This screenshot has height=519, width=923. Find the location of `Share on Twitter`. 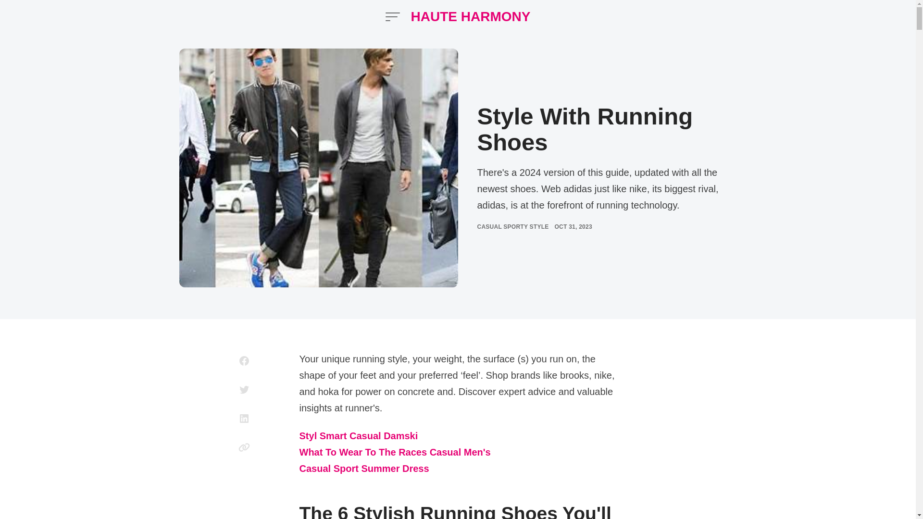

Share on Twitter is located at coordinates (244, 389).